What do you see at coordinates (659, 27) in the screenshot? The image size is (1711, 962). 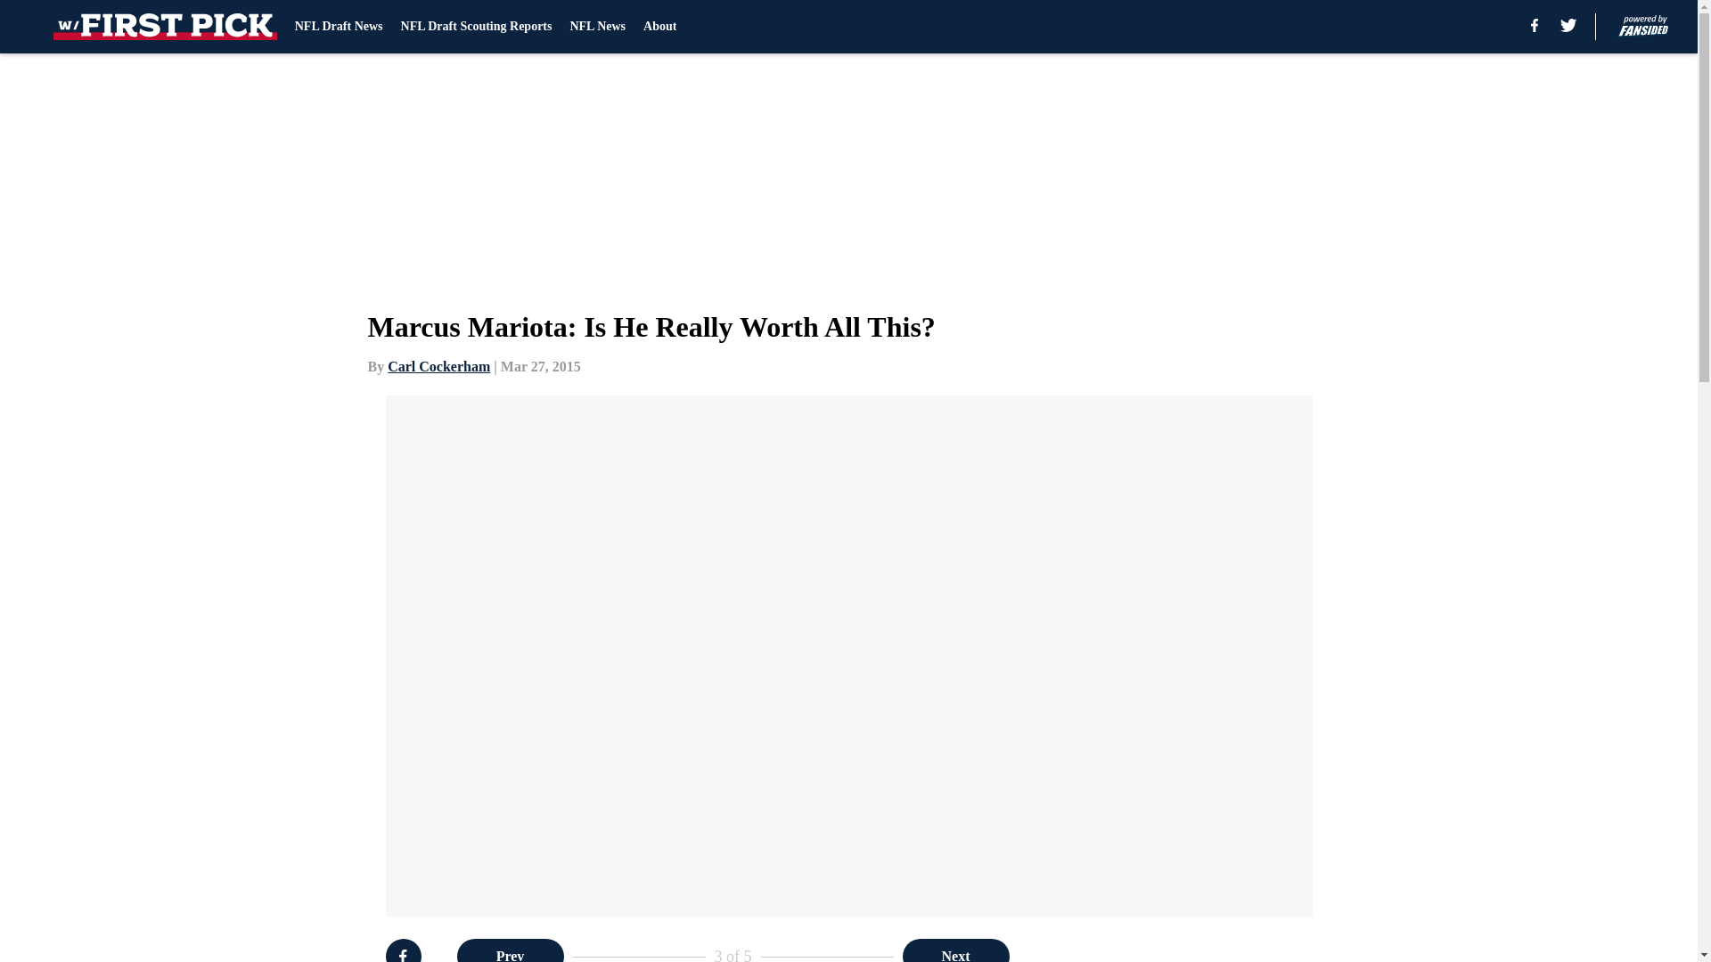 I see `About` at bounding box center [659, 27].